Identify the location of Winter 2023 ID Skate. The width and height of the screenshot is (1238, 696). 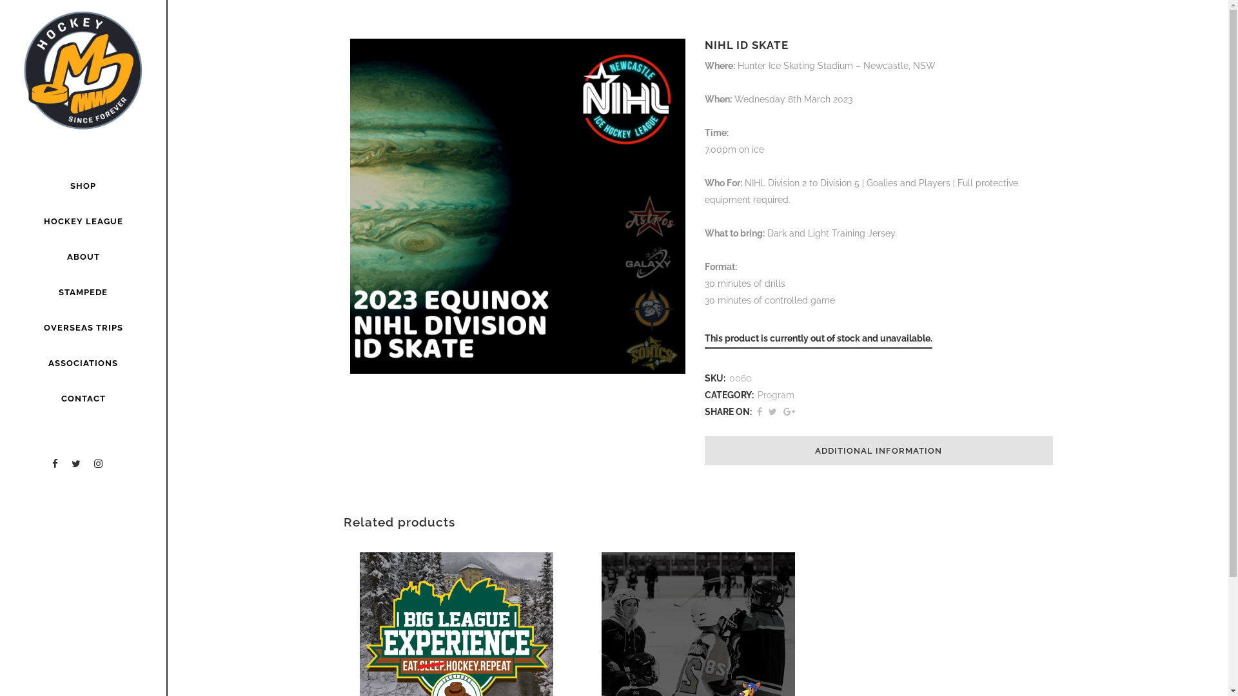
(517, 206).